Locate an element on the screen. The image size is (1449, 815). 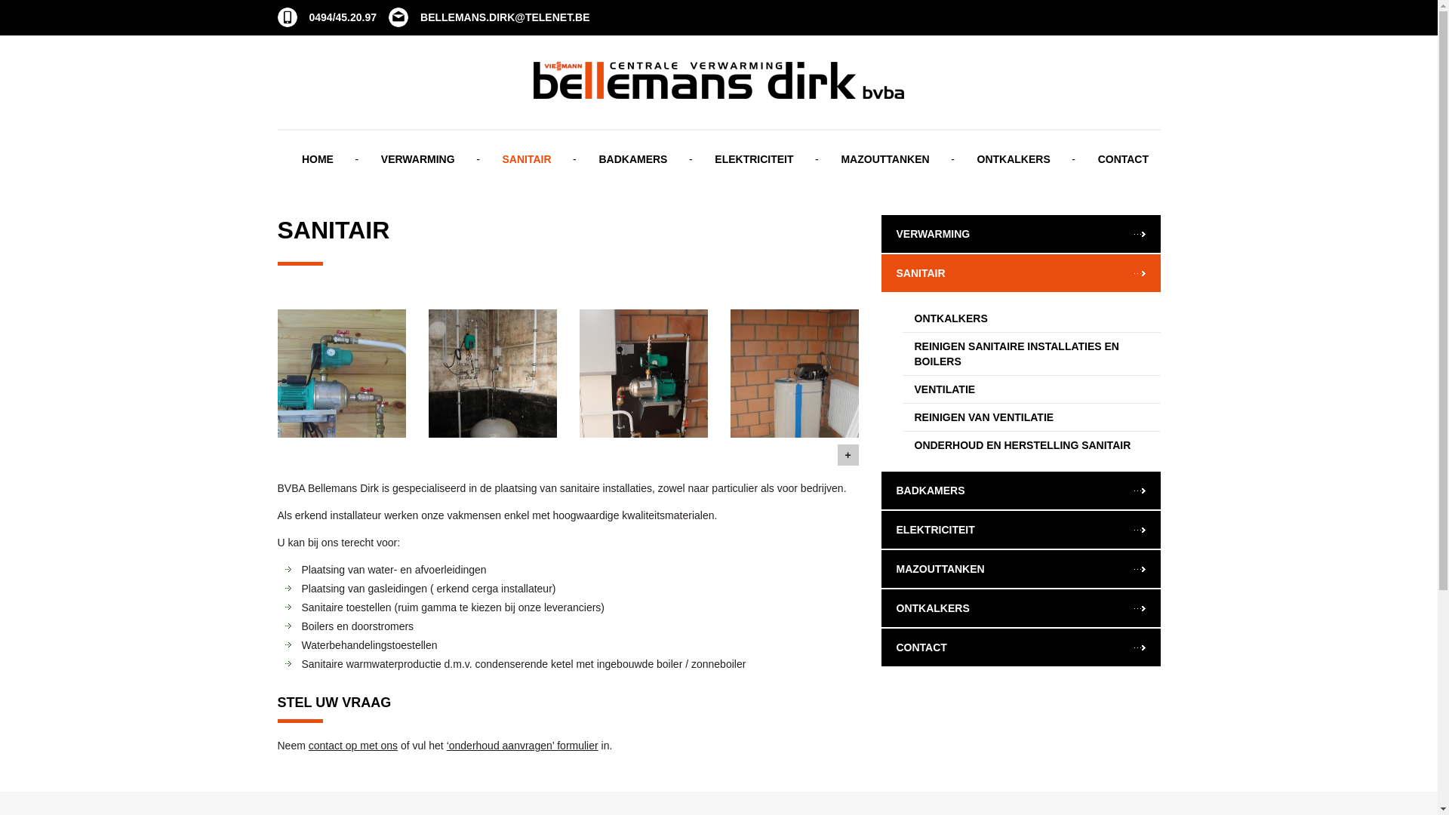
Click to enlarge image is located at coordinates (493, 400).